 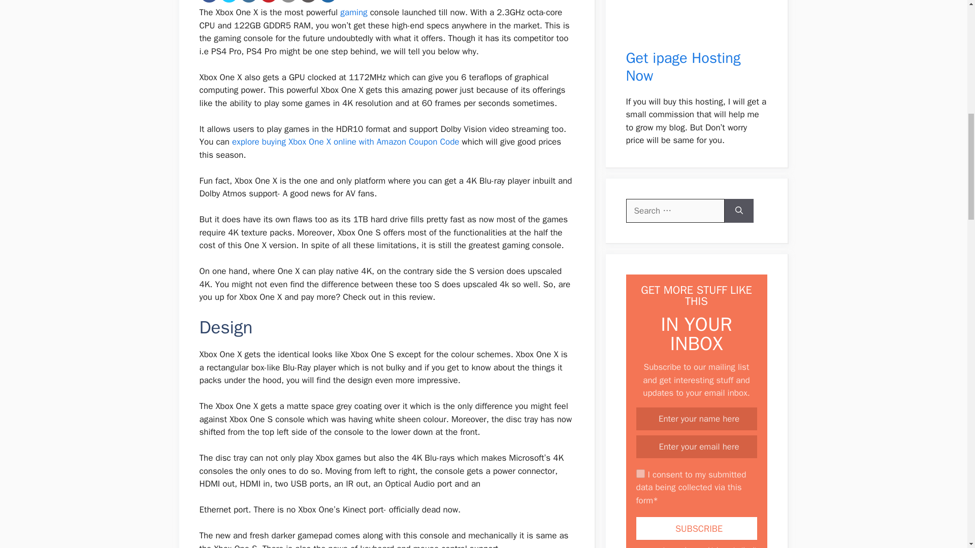 I want to click on Share on Pinterest, so click(x=268, y=1).